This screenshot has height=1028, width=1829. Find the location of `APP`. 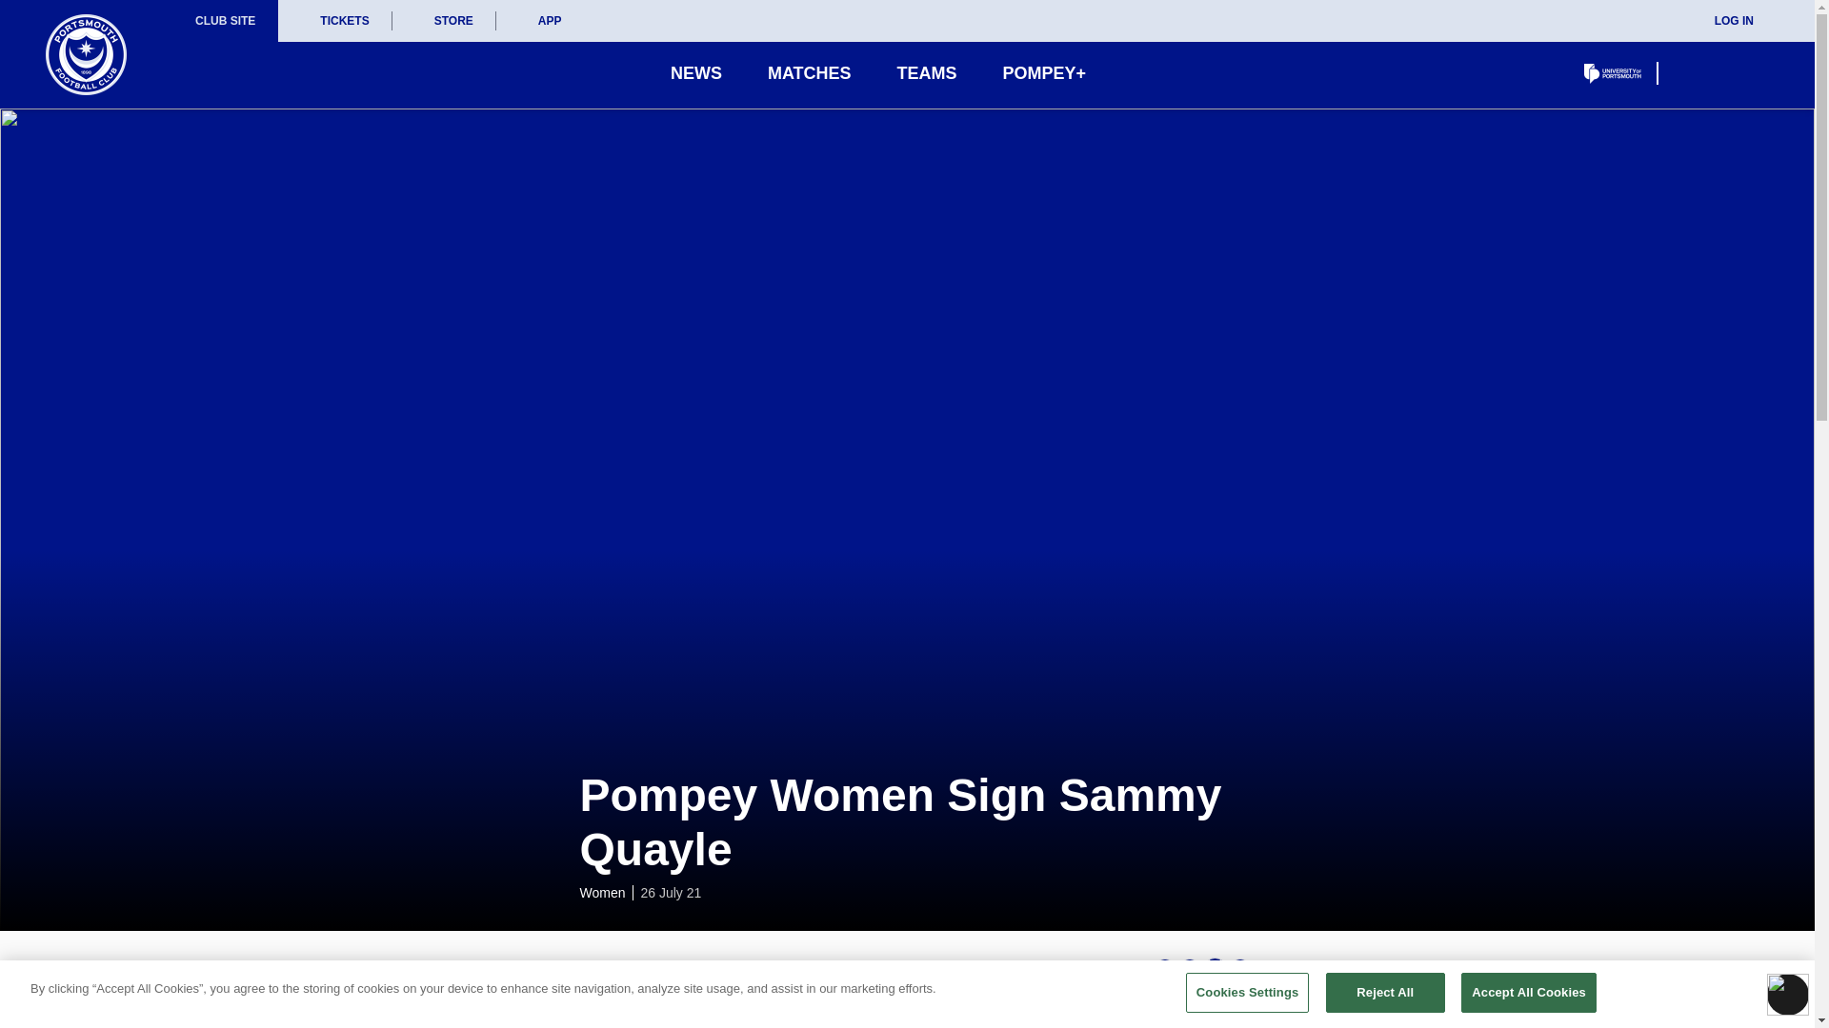

APP is located at coordinates (540, 21).